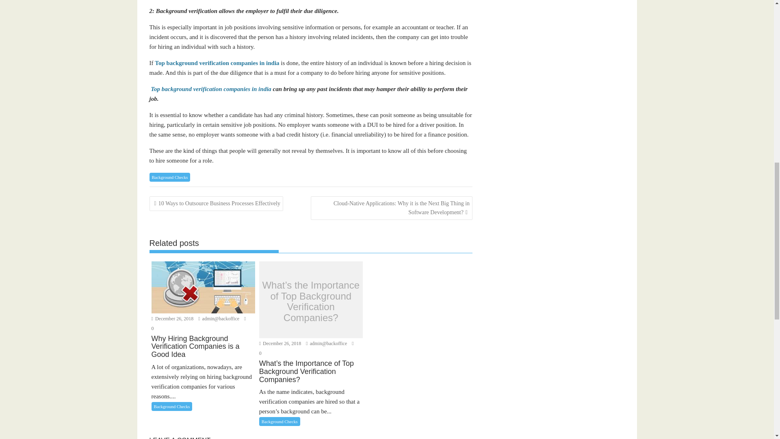 Image resolution: width=780 pixels, height=439 pixels. I want to click on Background Checks, so click(170, 177).